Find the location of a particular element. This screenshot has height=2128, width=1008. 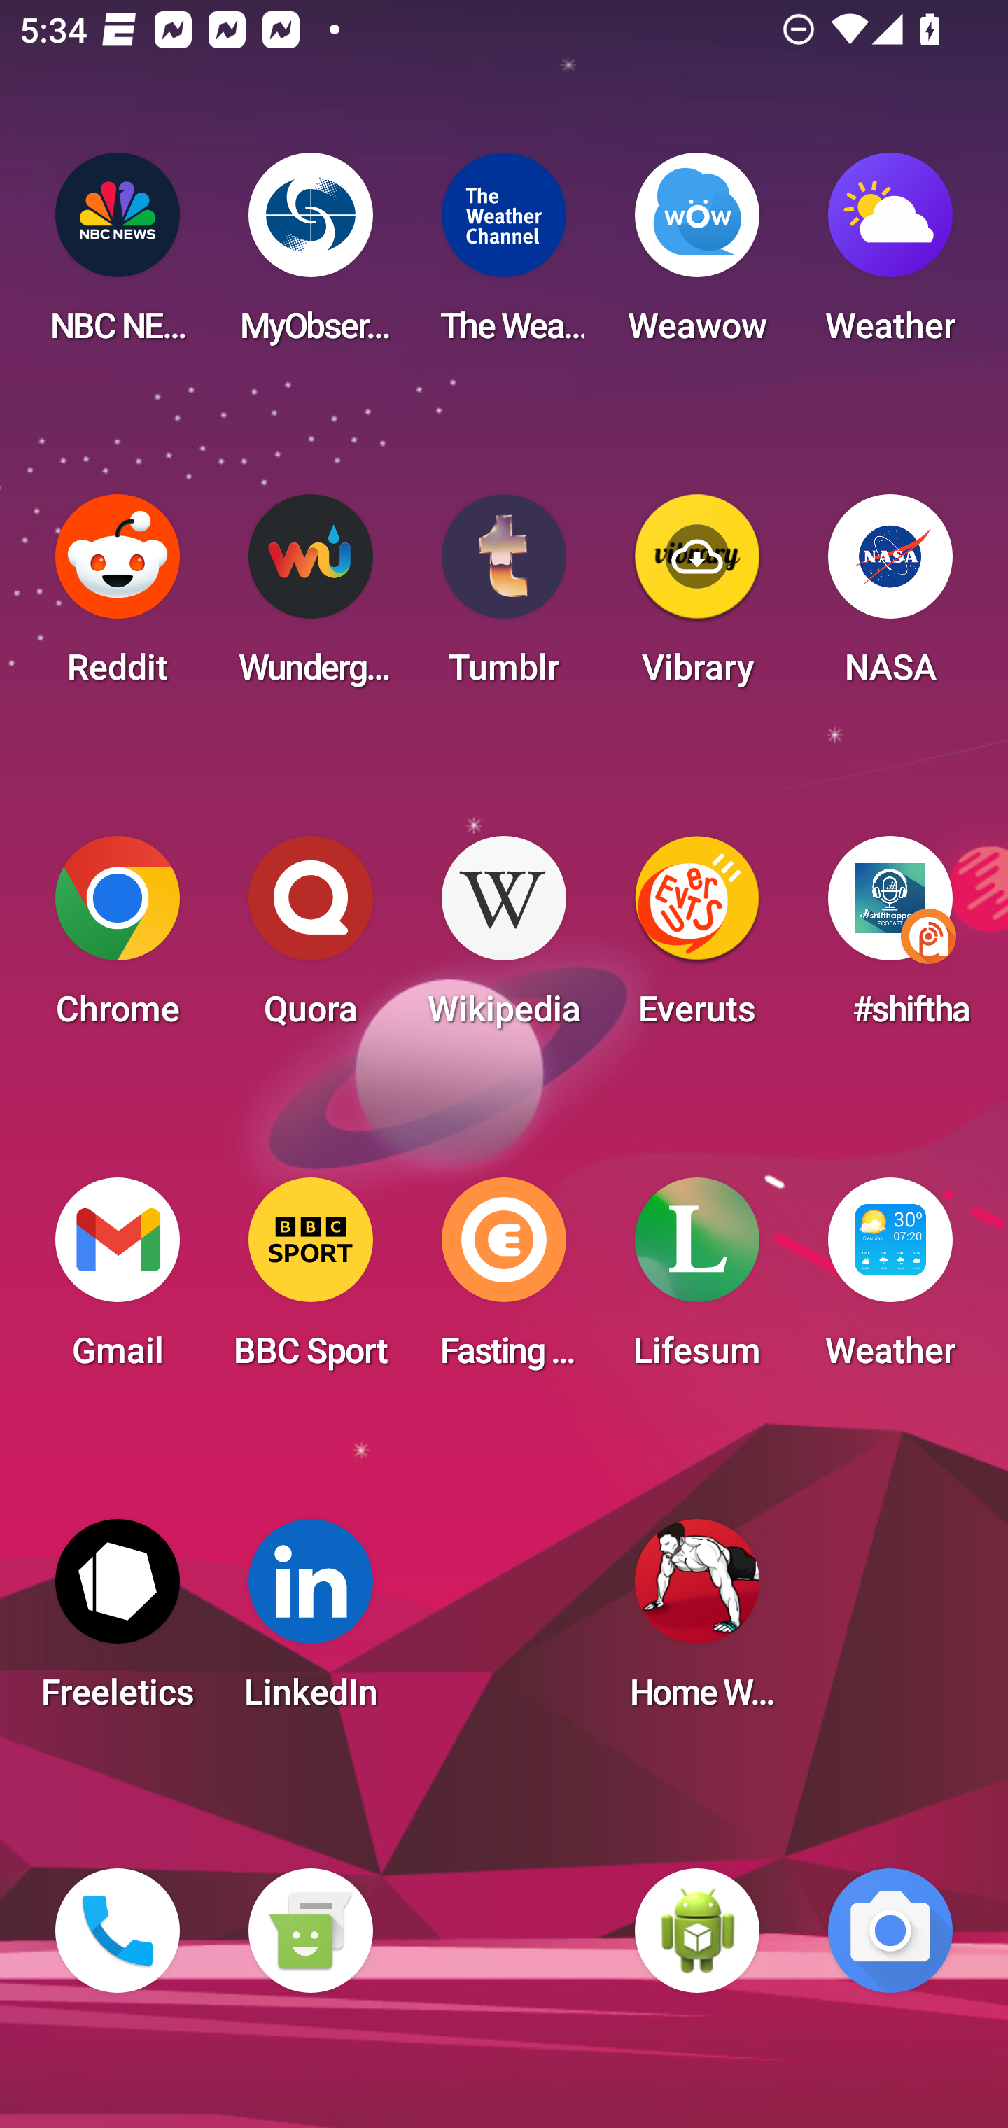

Weather is located at coordinates (890, 256).